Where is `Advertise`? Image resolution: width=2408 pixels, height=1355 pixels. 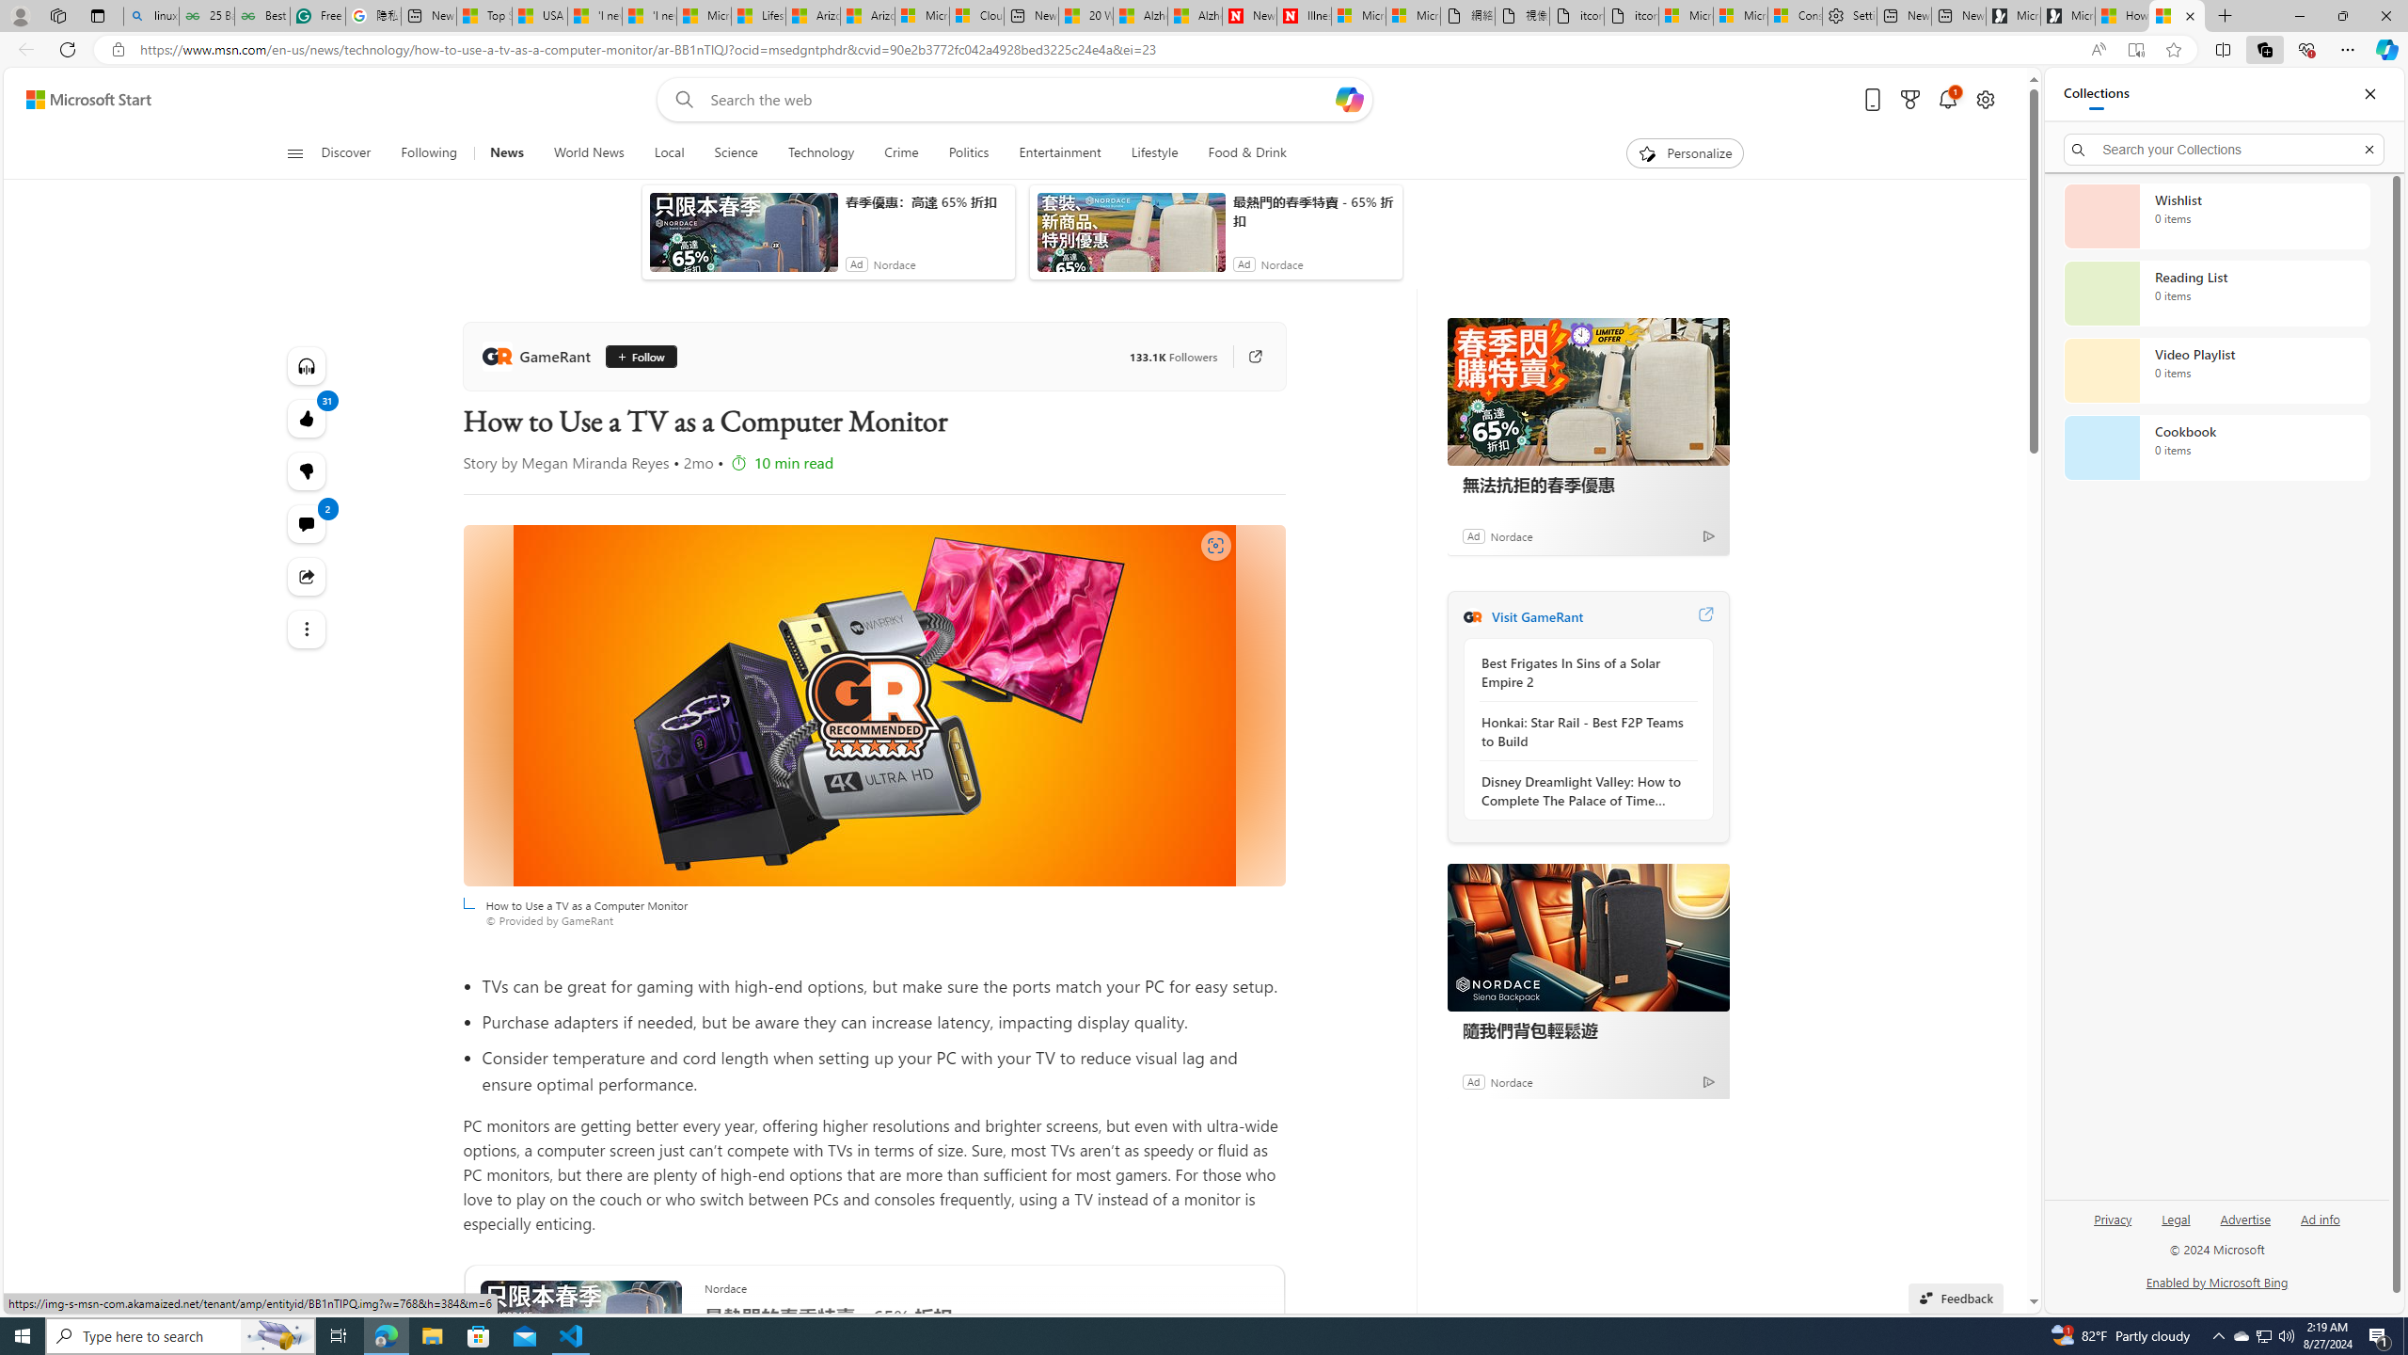
Advertise is located at coordinates (2246, 1227).